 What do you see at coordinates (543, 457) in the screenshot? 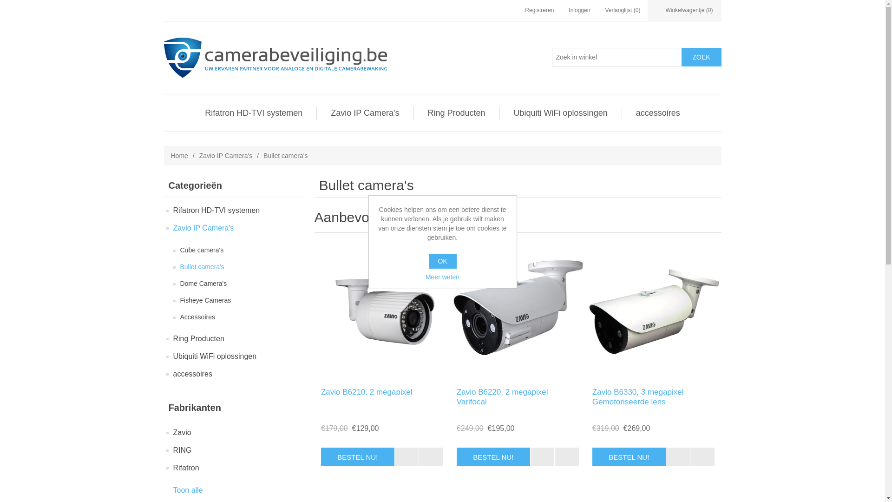
I see `Toevoegen aan productvergelijking` at bounding box center [543, 457].